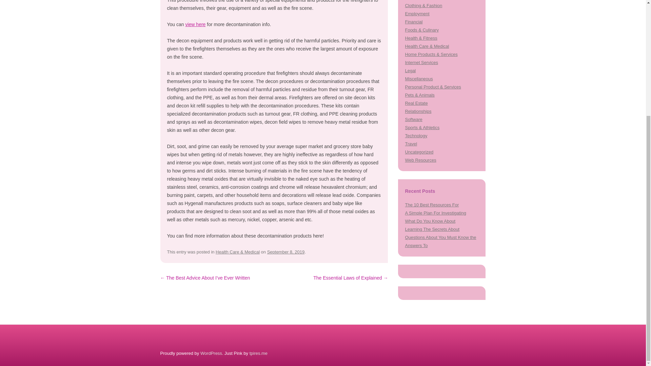 The image size is (651, 366). I want to click on September 8, 2019, so click(285, 251).